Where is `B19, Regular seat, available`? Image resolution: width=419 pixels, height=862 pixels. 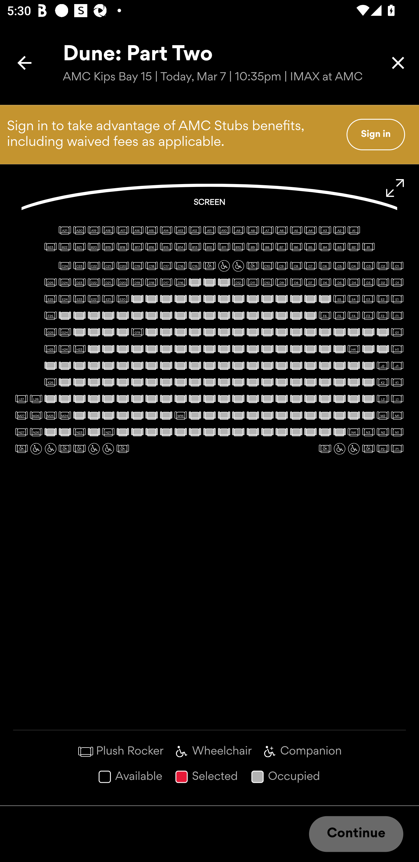
B19, Regular seat, available is located at coordinates (108, 247).